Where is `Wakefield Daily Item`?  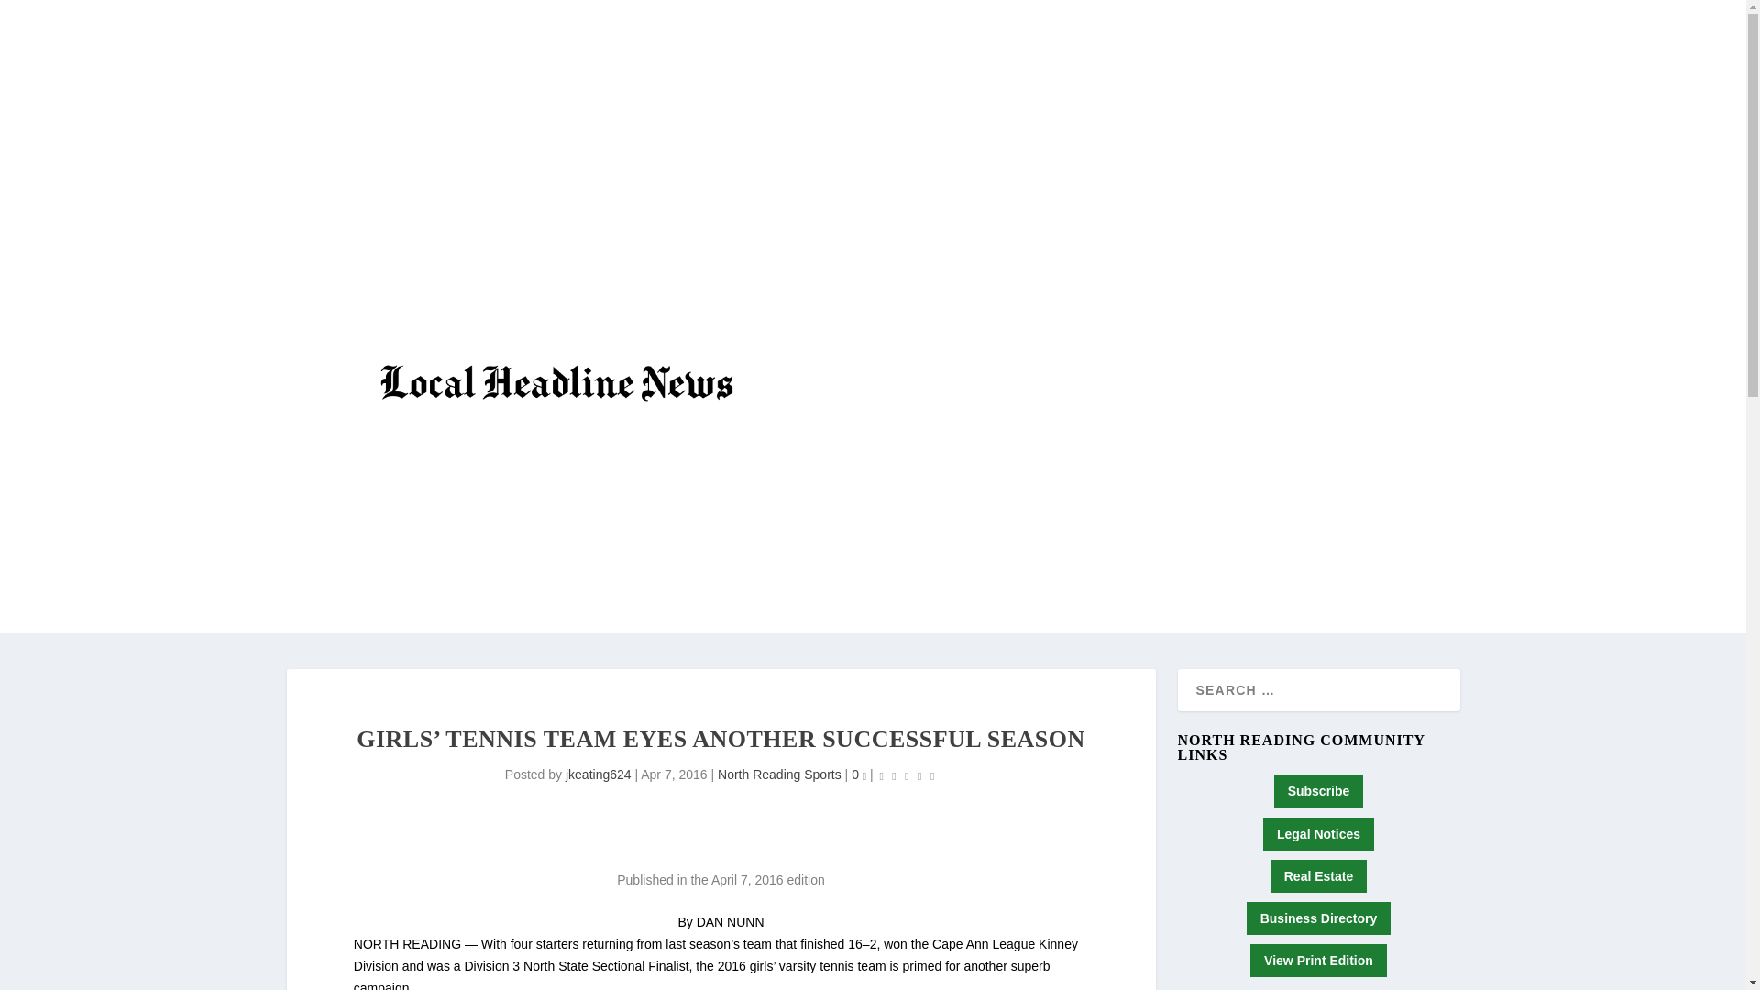 Wakefield Daily Item is located at coordinates (449, 504).